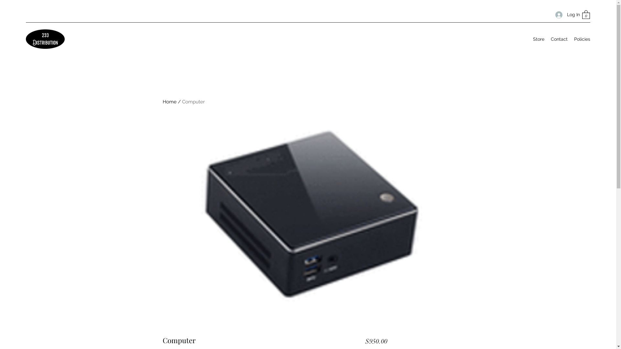 Image resolution: width=621 pixels, height=349 pixels. Describe the element at coordinates (582, 39) in the screenshot. I see `Policies` at that location.